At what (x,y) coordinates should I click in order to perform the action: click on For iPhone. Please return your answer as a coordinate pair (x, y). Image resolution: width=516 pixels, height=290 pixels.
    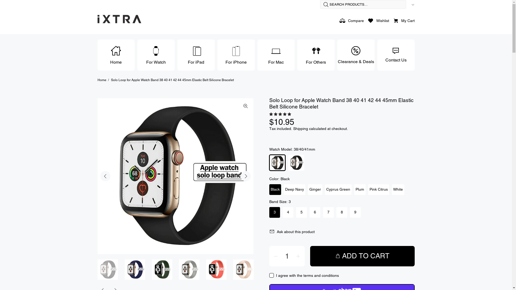
    Looking at the image, I should click on (236, 55).